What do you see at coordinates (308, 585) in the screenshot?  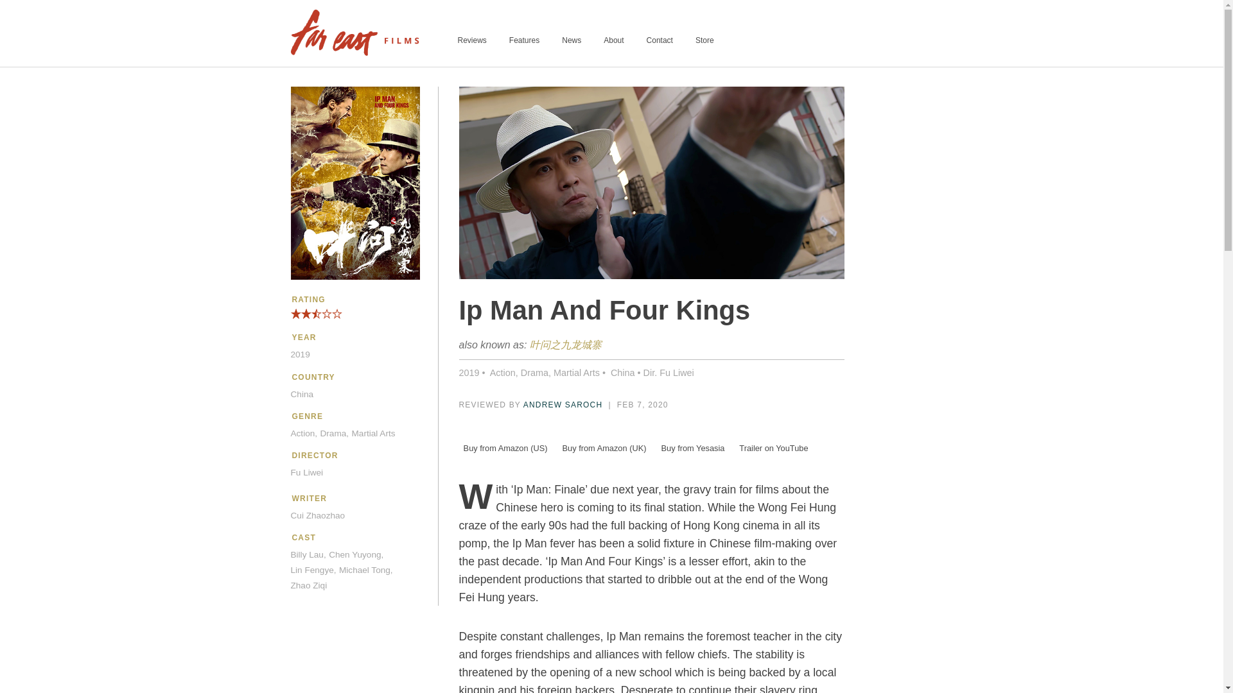 I see `Zhao Ziqi` at bounding box center [308, 585].